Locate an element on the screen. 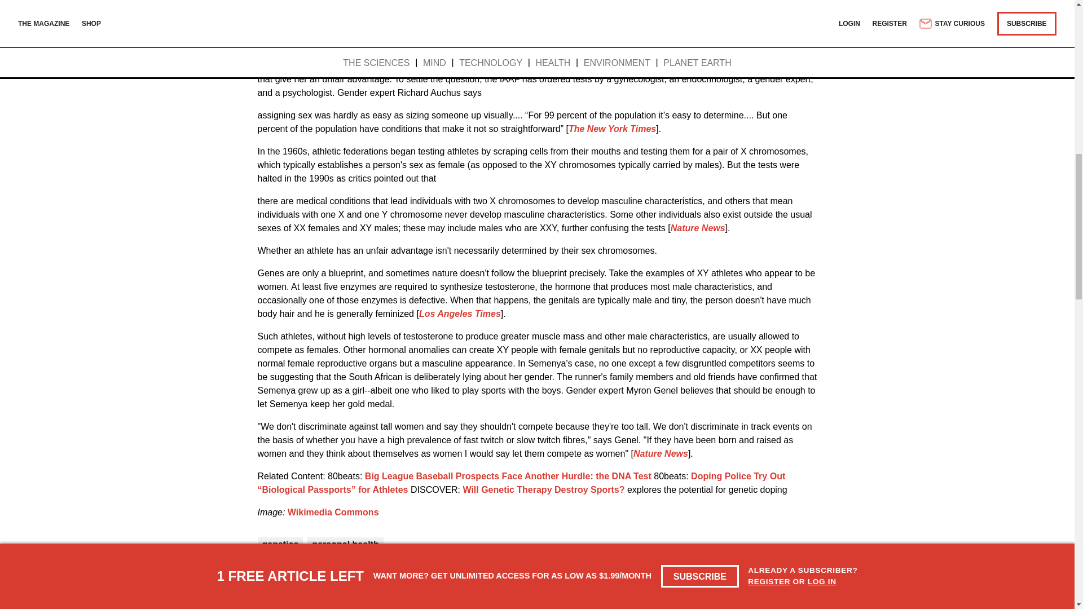  Los Angeles Times is located at coordinates (460, 314).